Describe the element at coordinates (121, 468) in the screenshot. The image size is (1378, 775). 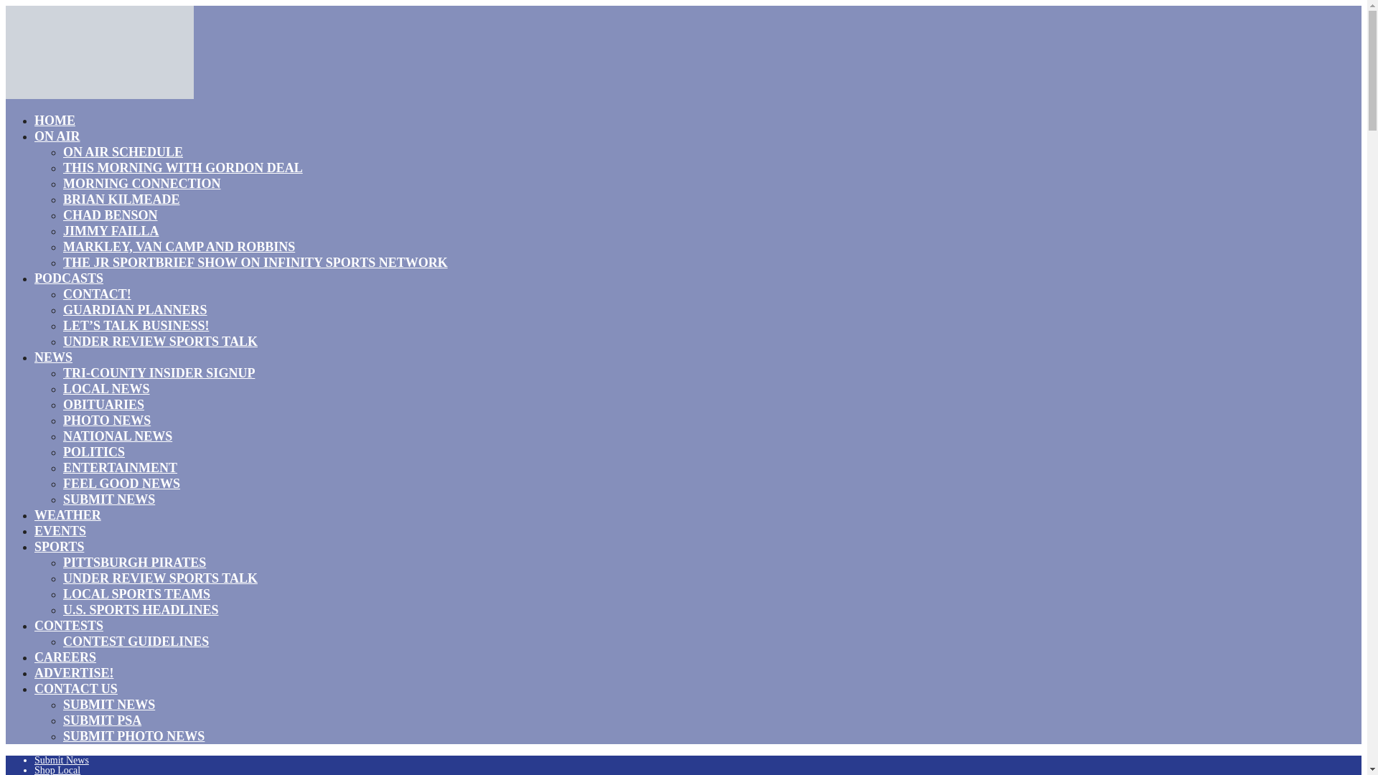
I see `ENTERTAINMENT` at that location.